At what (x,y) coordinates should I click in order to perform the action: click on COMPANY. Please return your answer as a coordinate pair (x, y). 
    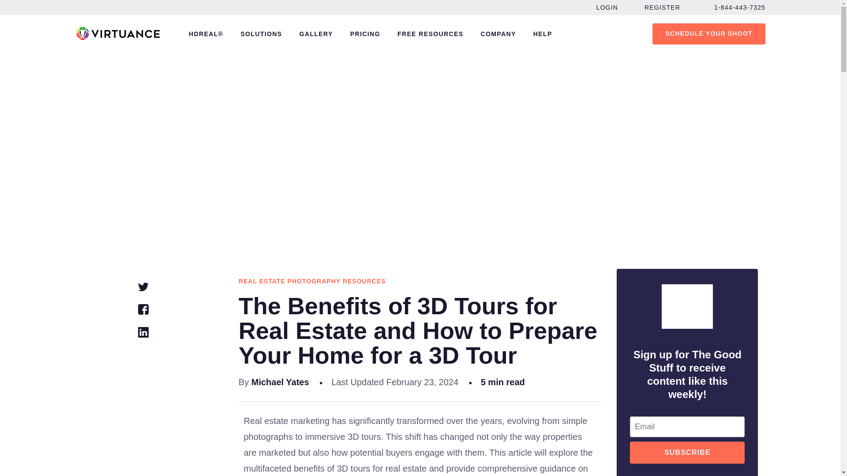
    Looking at the image, I should click on (498, 33).